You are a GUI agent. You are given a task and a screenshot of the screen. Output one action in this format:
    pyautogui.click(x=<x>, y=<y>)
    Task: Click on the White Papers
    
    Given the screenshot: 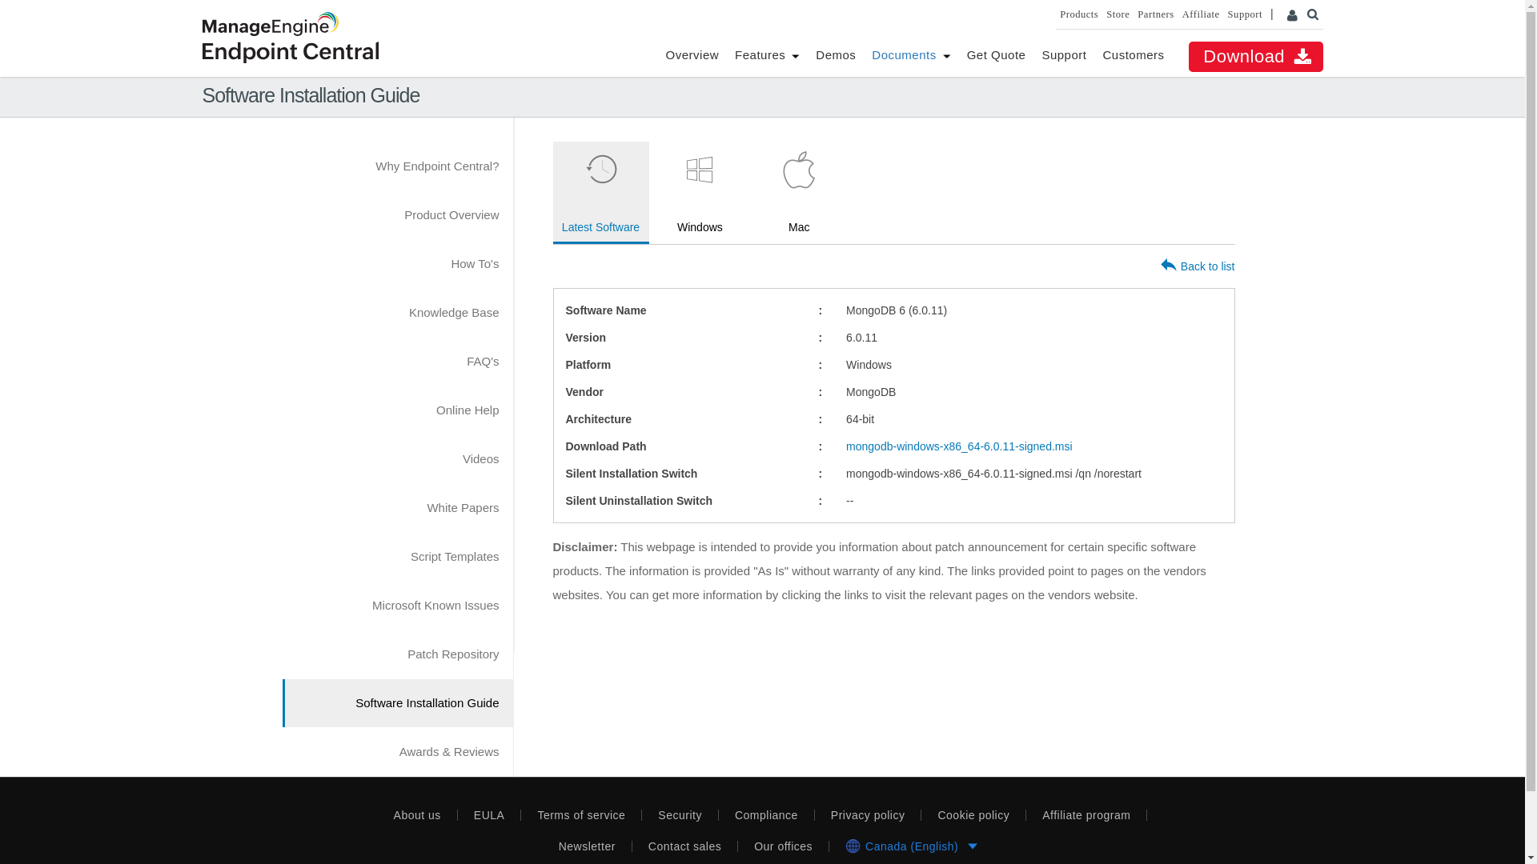 What is the action you would take?
    pyautogui.click(x=396, y=507)
    